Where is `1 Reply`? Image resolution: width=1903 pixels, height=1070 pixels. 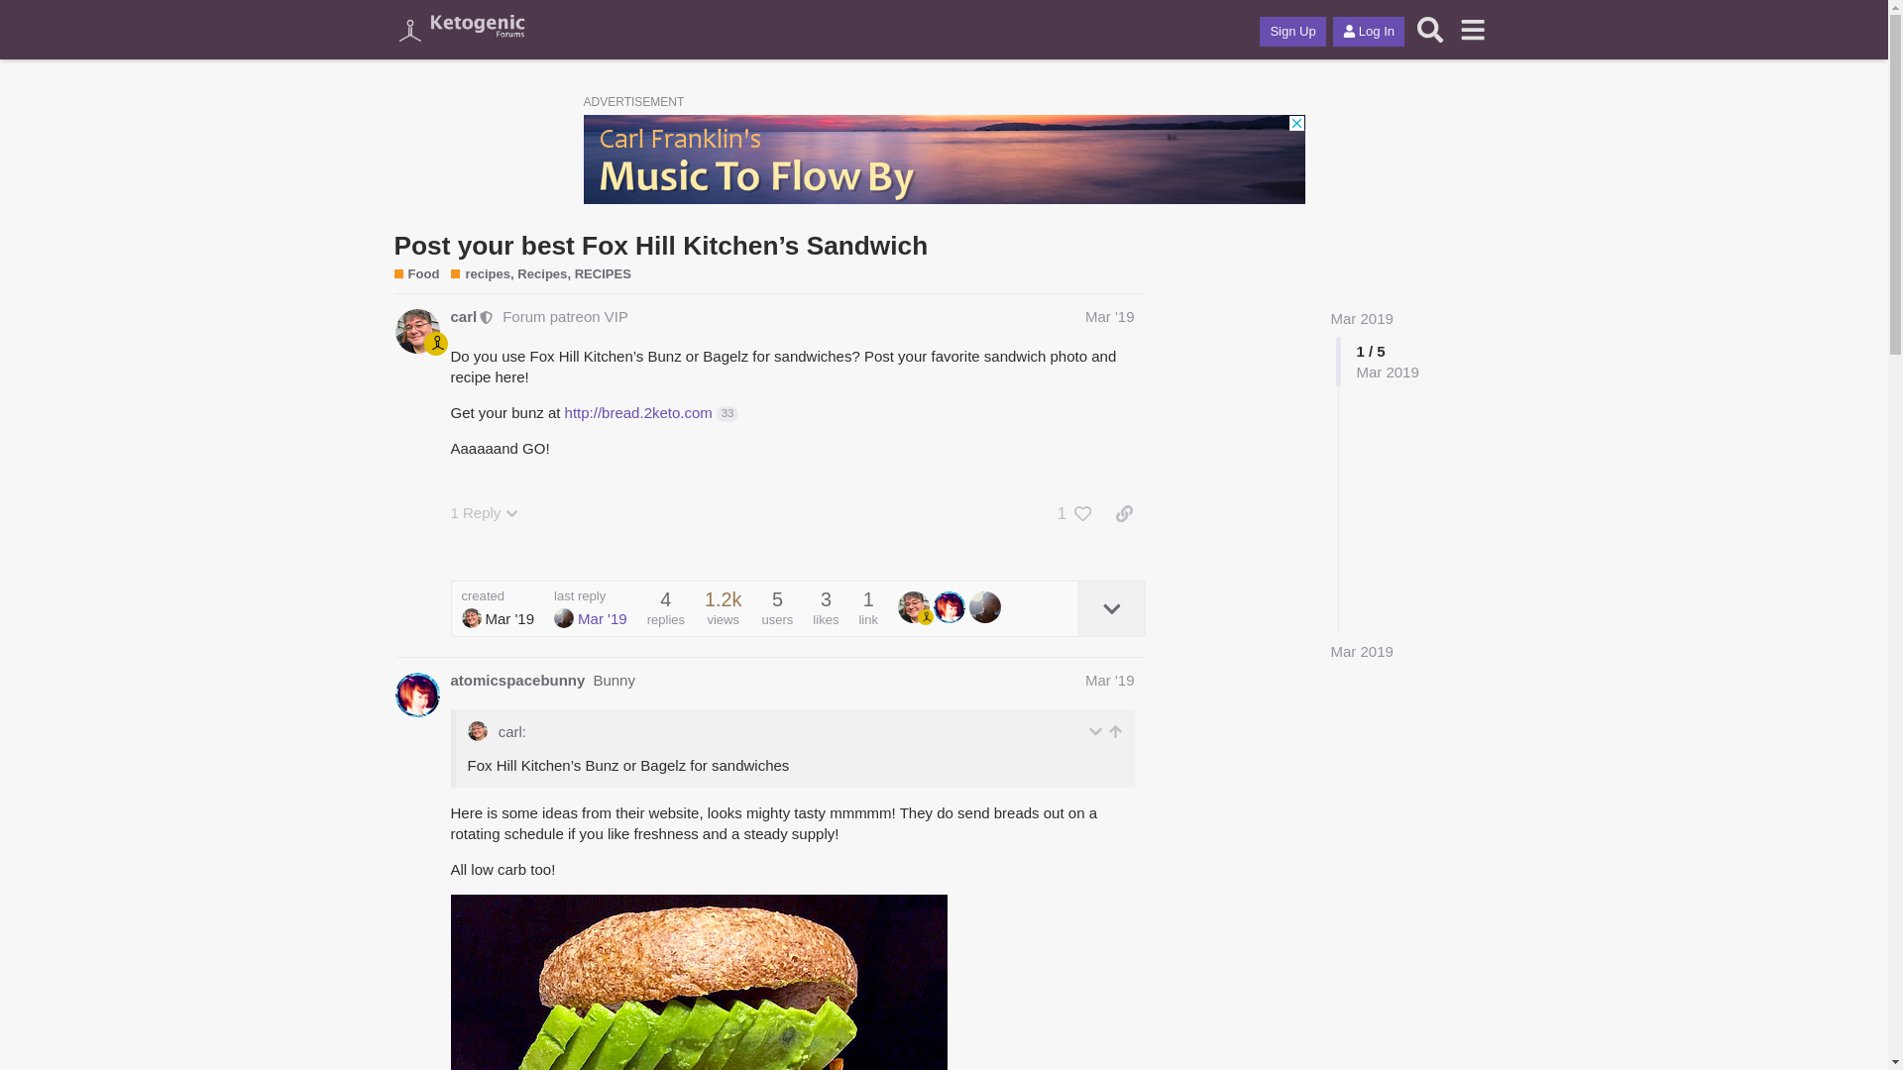 1 Reply is located at coordinates (484, 513).